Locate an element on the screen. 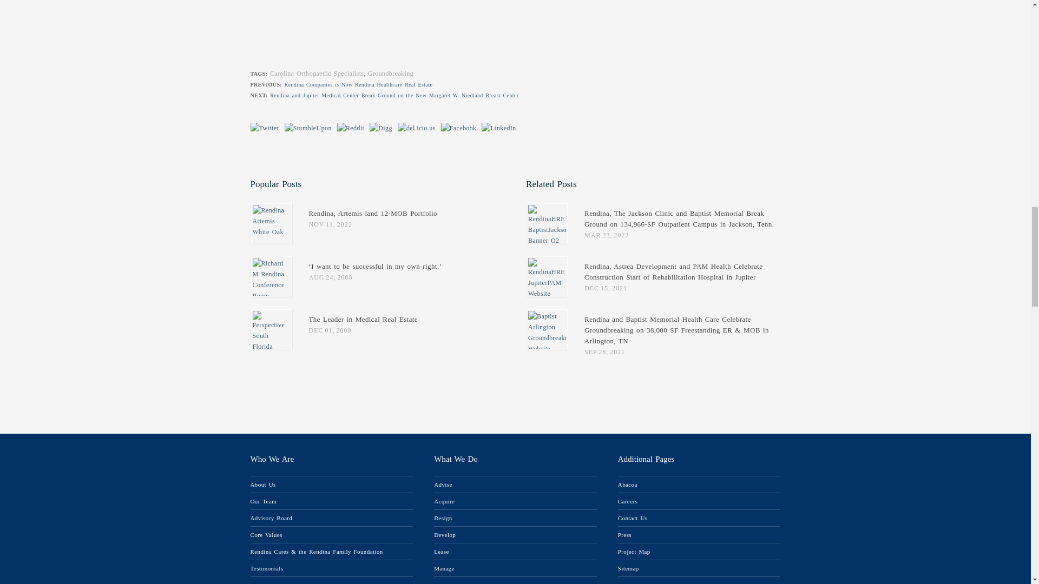 Image resolution: width=1039 pixels, height=584 pixels. Groundbreaking is located at coordinates (391, 73).